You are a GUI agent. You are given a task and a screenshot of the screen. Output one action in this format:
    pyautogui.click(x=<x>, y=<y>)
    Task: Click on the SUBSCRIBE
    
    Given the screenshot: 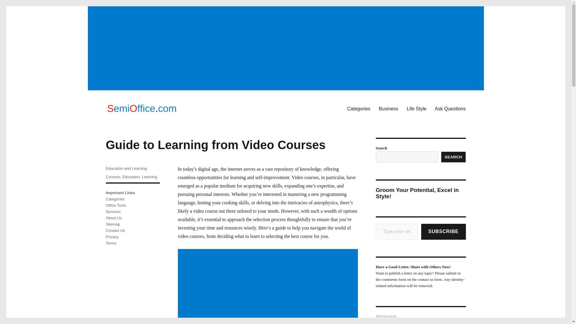 What is the action you would take?
    pyautogui.click(x=443, y=232)
    